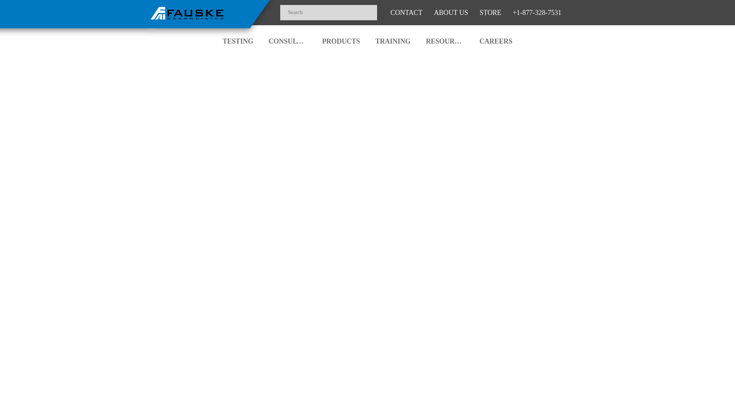 The image size is (735, 413). I want to click on CAREERS, so click(496, 39).